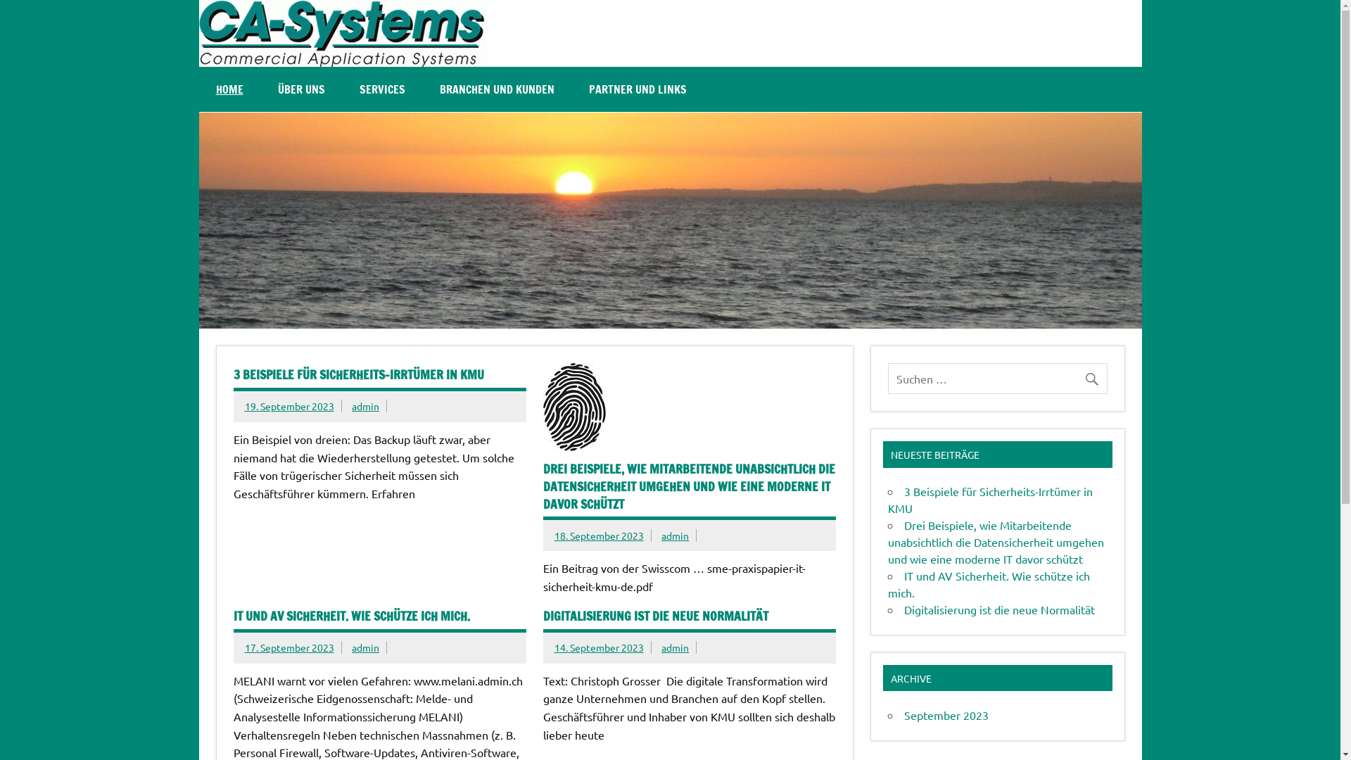  What do you see at coordinates (229, 89) in the screenshot?
I see `HOME` at bounding box center [229, 89].